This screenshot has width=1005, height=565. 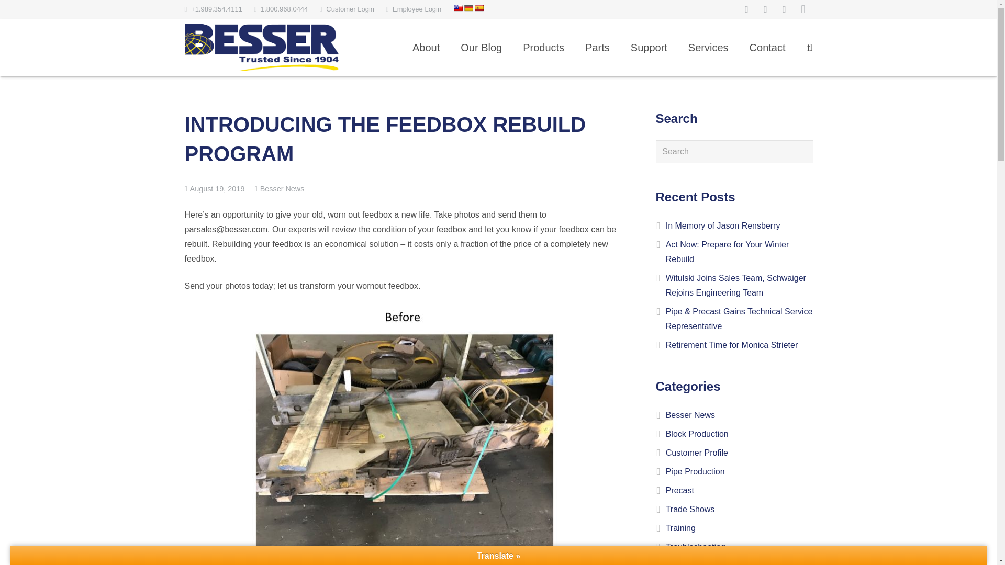 What do you see at coordinates (733, 152) in the screenshot?
I see `Search` at bounding box center [733, 152].